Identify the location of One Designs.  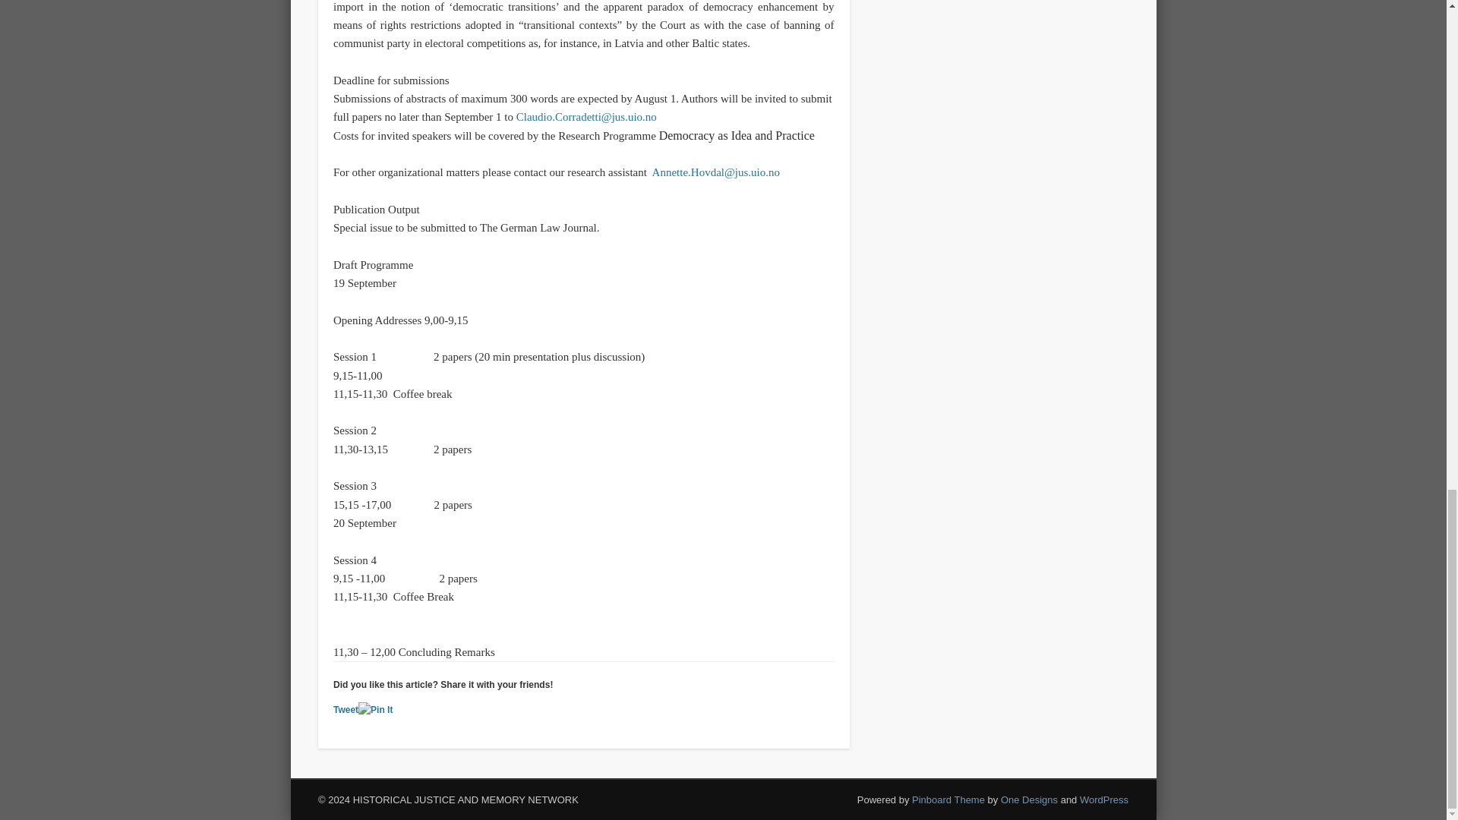
(1029, 799).